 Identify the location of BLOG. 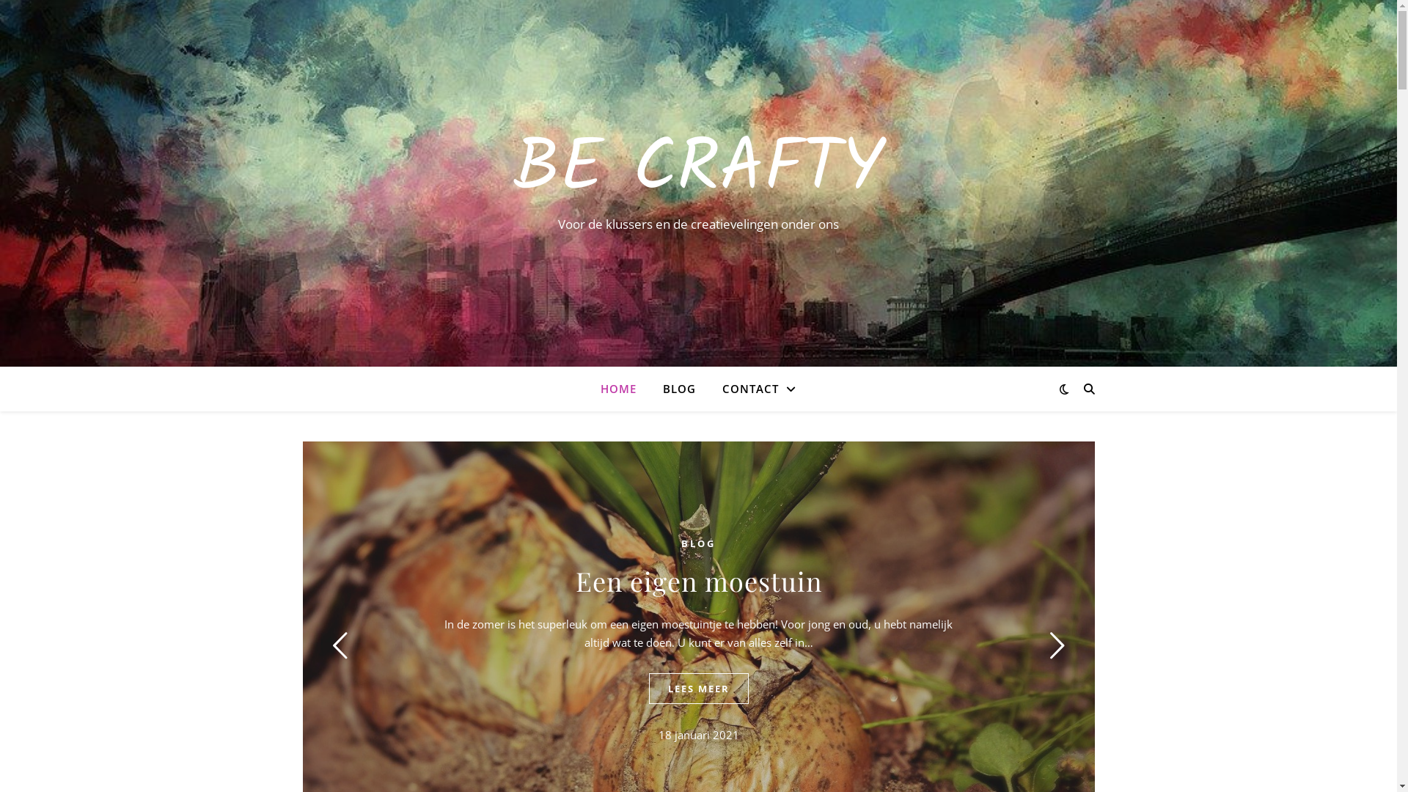
(698, 543).